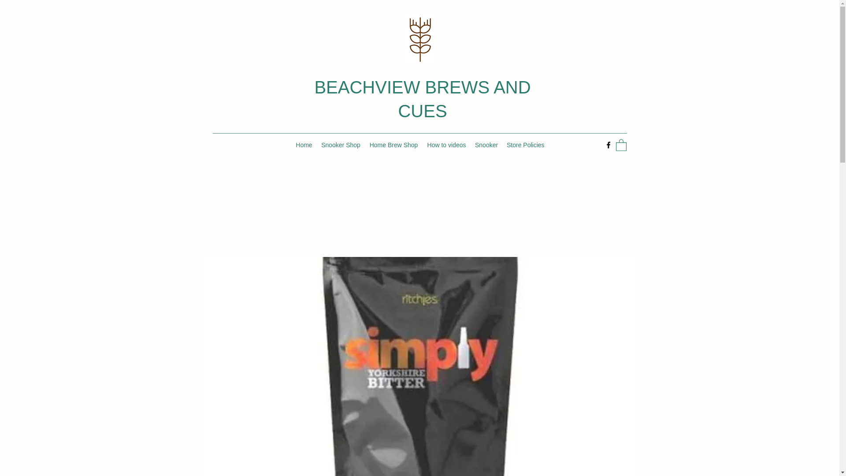  Describe the element at coordinates (393, 145) in the screenshot. I see `Home Brew Shop` at that location.